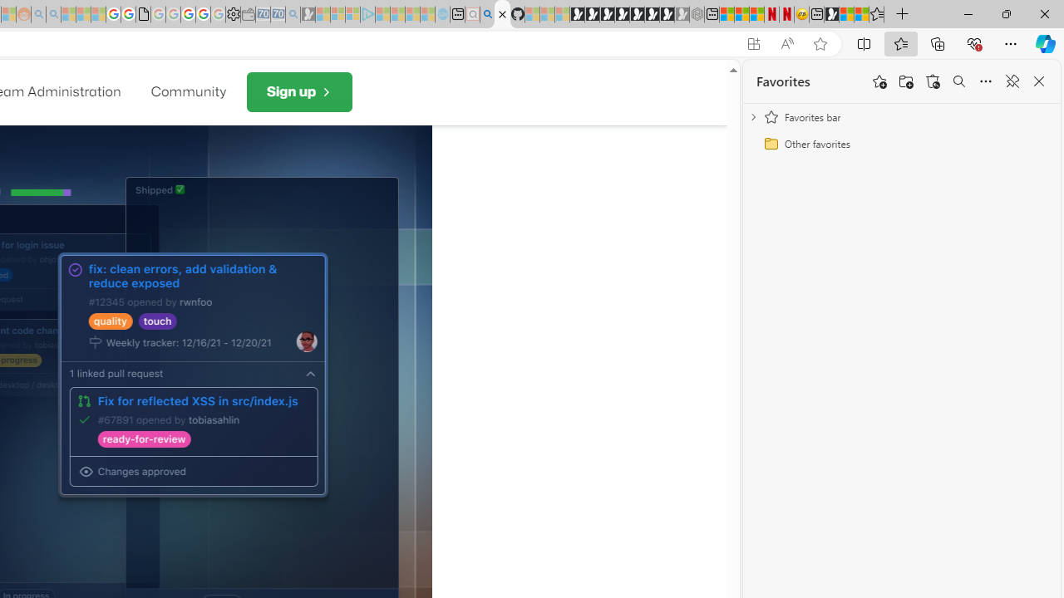 This screenshot has height=598, width=1064. Describe the element at coordinates (487, 15) in the screenshot. I see `github - Search` at that location.